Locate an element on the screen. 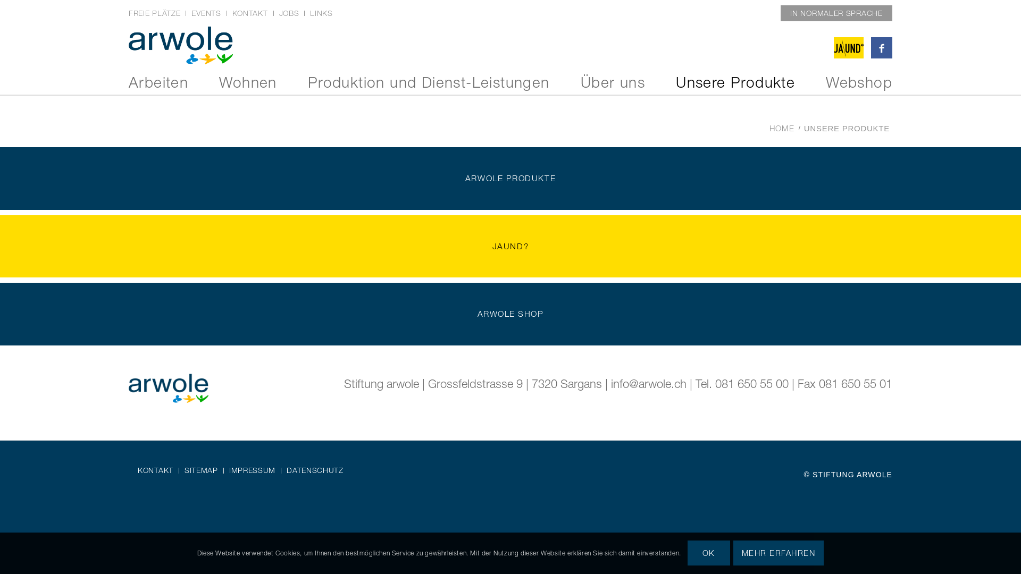  SITEMAP is located at coordinates (201, 471).